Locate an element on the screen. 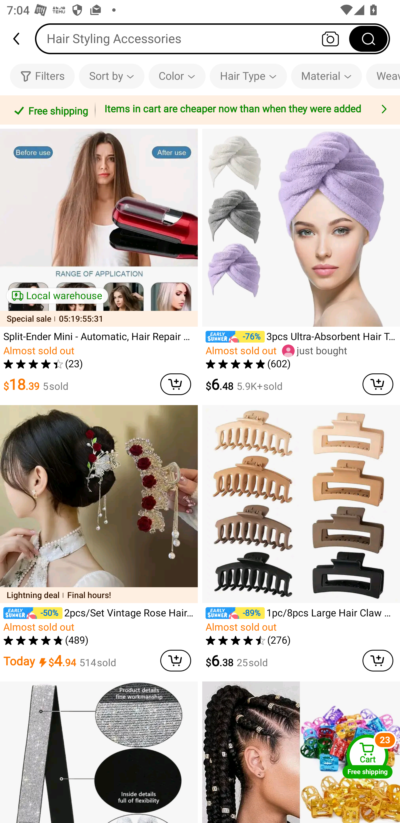 Image resolution: width=400 pixels, height=823 pixels. Sort by is located at coordinates (111, 76).